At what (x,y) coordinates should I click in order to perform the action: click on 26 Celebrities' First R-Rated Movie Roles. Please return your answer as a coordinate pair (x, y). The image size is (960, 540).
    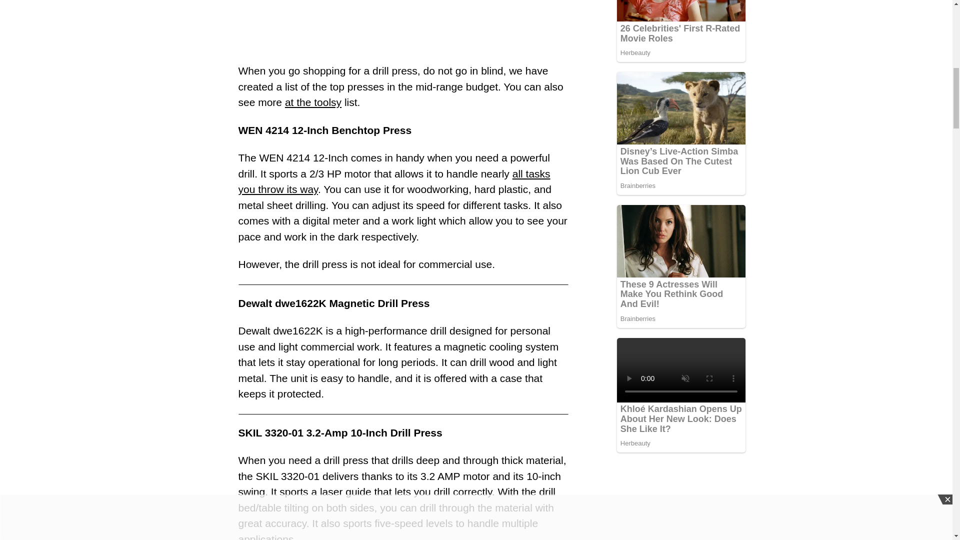
    Looking at the image, I should click on (680, 33).